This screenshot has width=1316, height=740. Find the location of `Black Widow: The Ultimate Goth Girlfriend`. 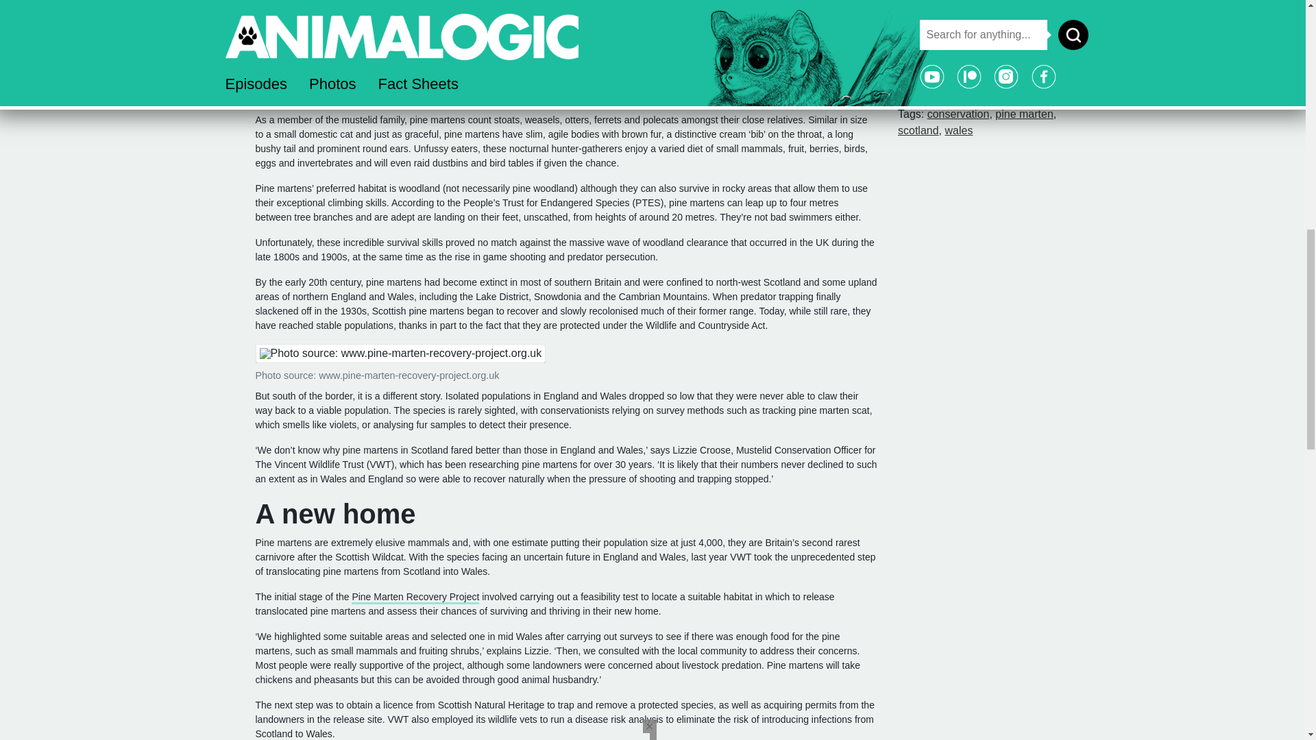

Black Widow: The Ultimate Goth Girlfriend is located at coordinates (995, 44).